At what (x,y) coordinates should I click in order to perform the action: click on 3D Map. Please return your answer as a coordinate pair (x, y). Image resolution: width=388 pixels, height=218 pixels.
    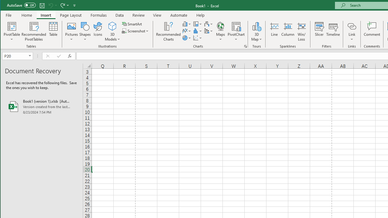
    Looking at the image, I should click on (256, 31).